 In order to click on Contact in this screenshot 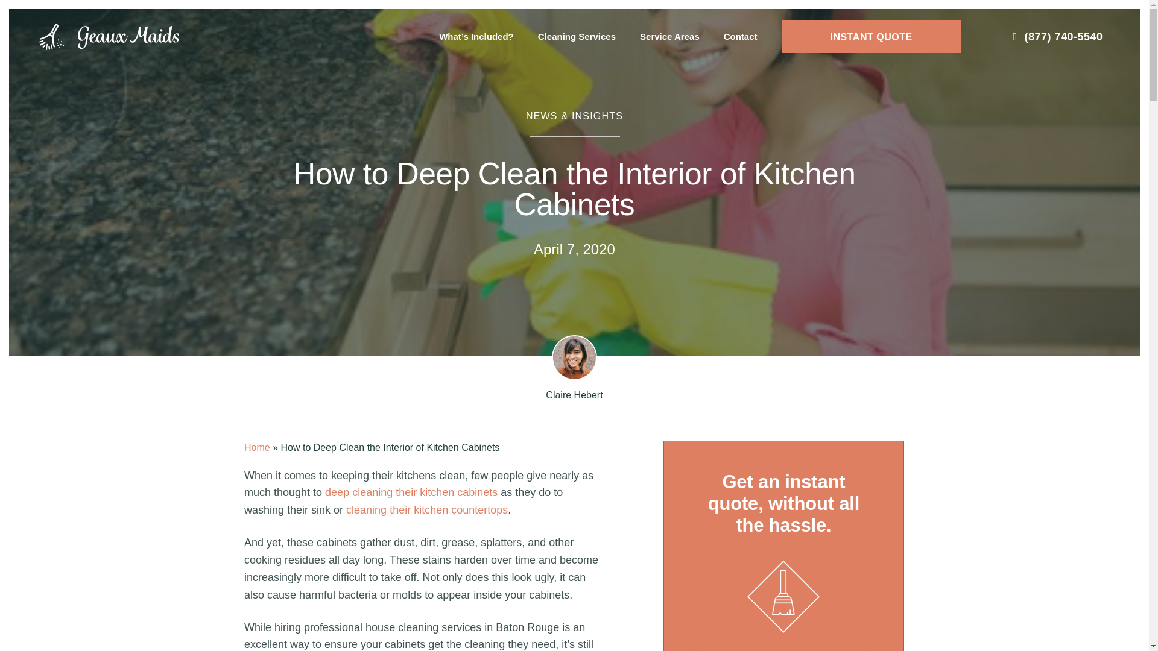, I will do `click(741, 36)`.